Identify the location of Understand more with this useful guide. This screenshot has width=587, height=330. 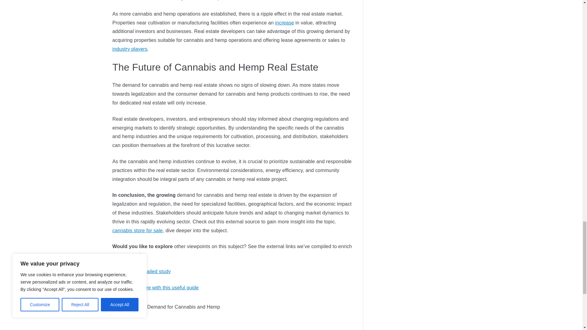
(156, 288).